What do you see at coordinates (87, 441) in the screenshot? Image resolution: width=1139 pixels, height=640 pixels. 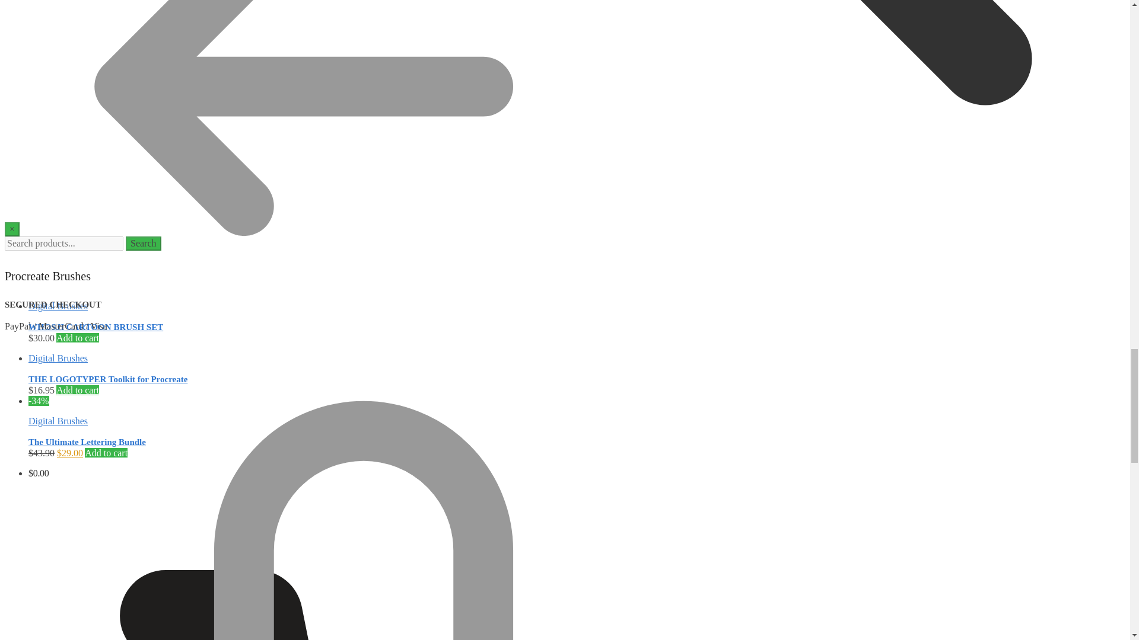 I see `The Ultimate Lettering Bundle` at bounding box center [87, 441].